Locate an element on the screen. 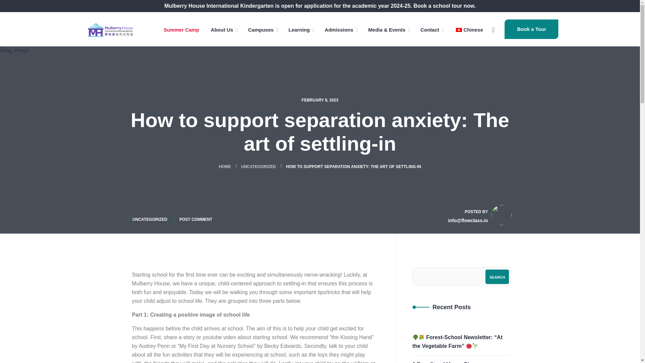 The image size is (645, 363). Admissions is located at coordinates (339, 30).